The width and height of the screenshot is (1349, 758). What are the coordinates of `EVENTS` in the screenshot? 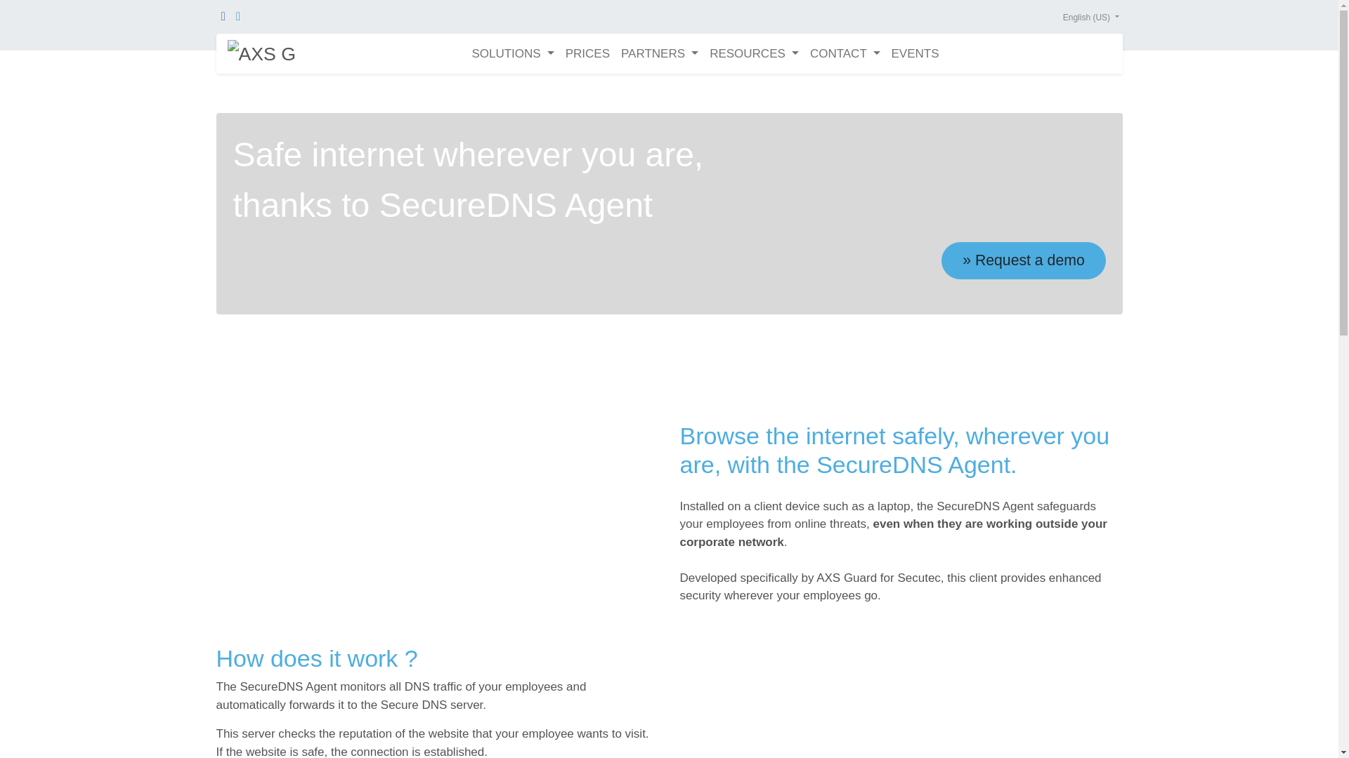 It's located at (915, 54).